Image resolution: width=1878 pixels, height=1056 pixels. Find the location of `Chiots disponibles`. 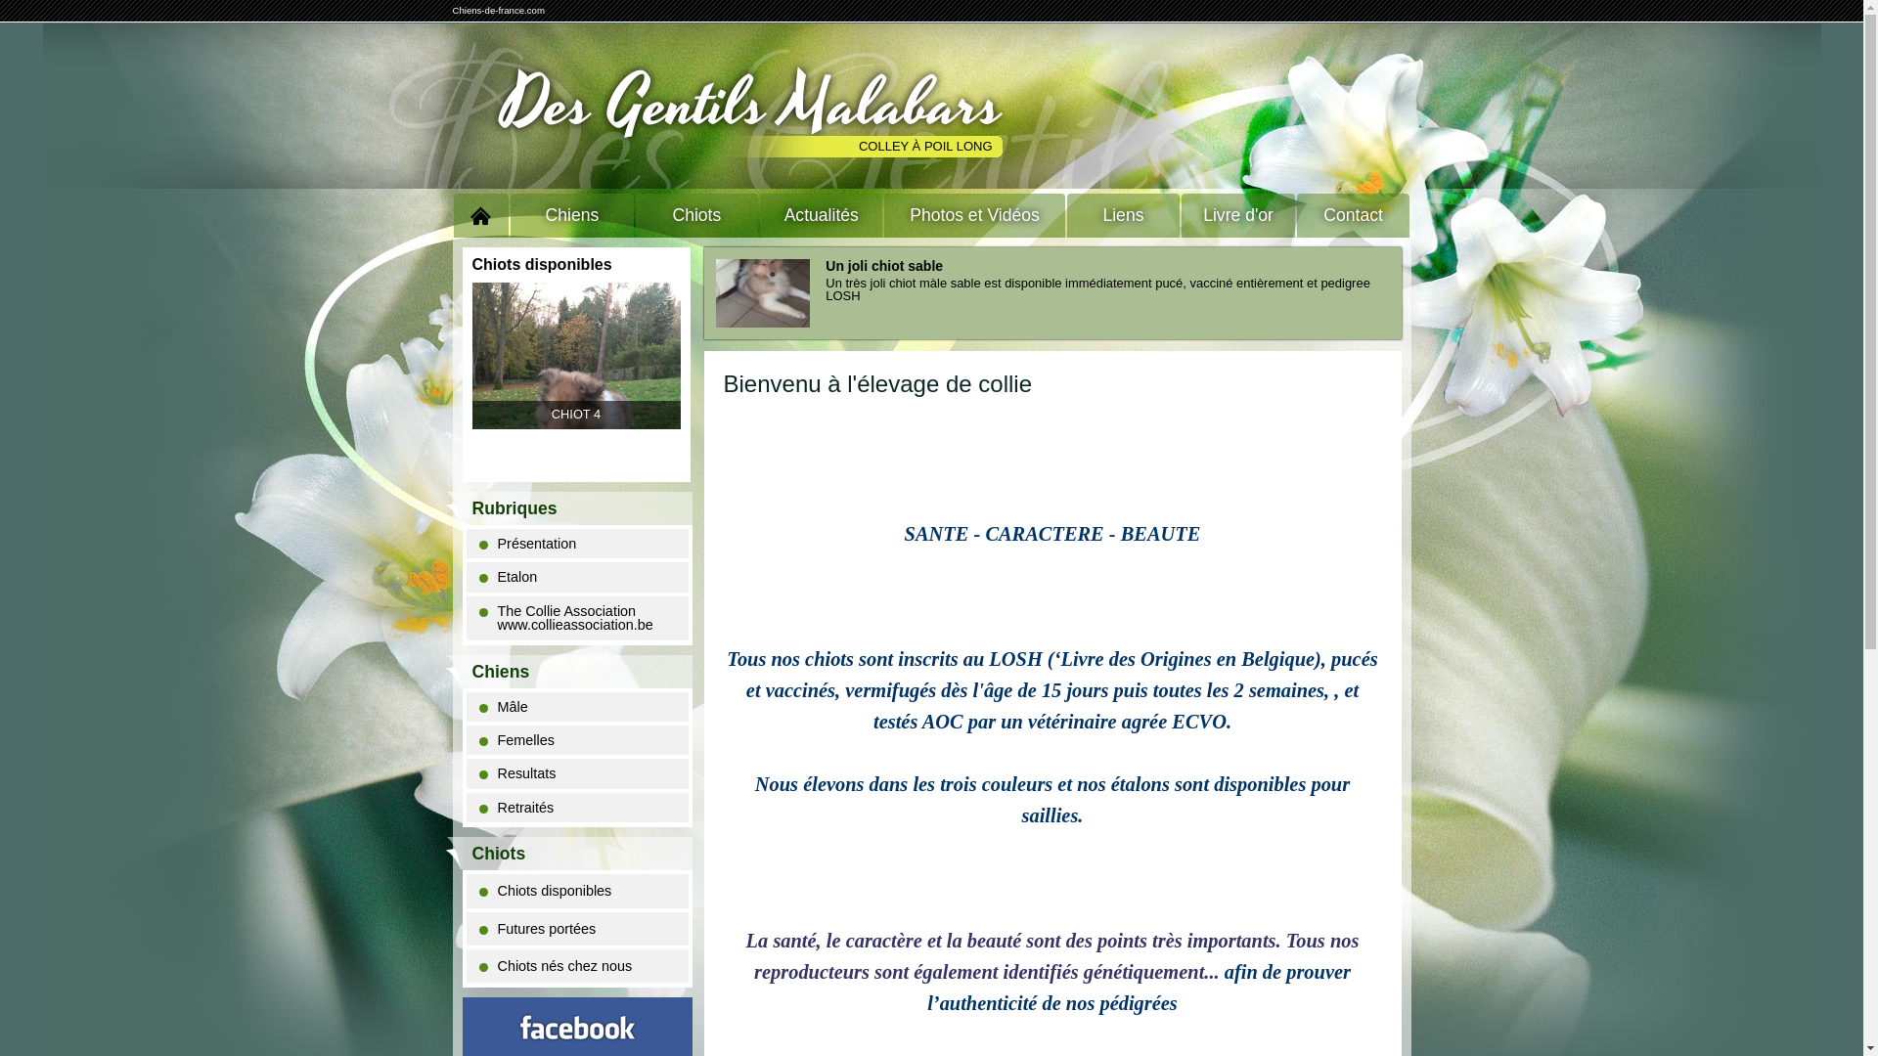

Chiots disponibles is located at coordinates (577, 890).